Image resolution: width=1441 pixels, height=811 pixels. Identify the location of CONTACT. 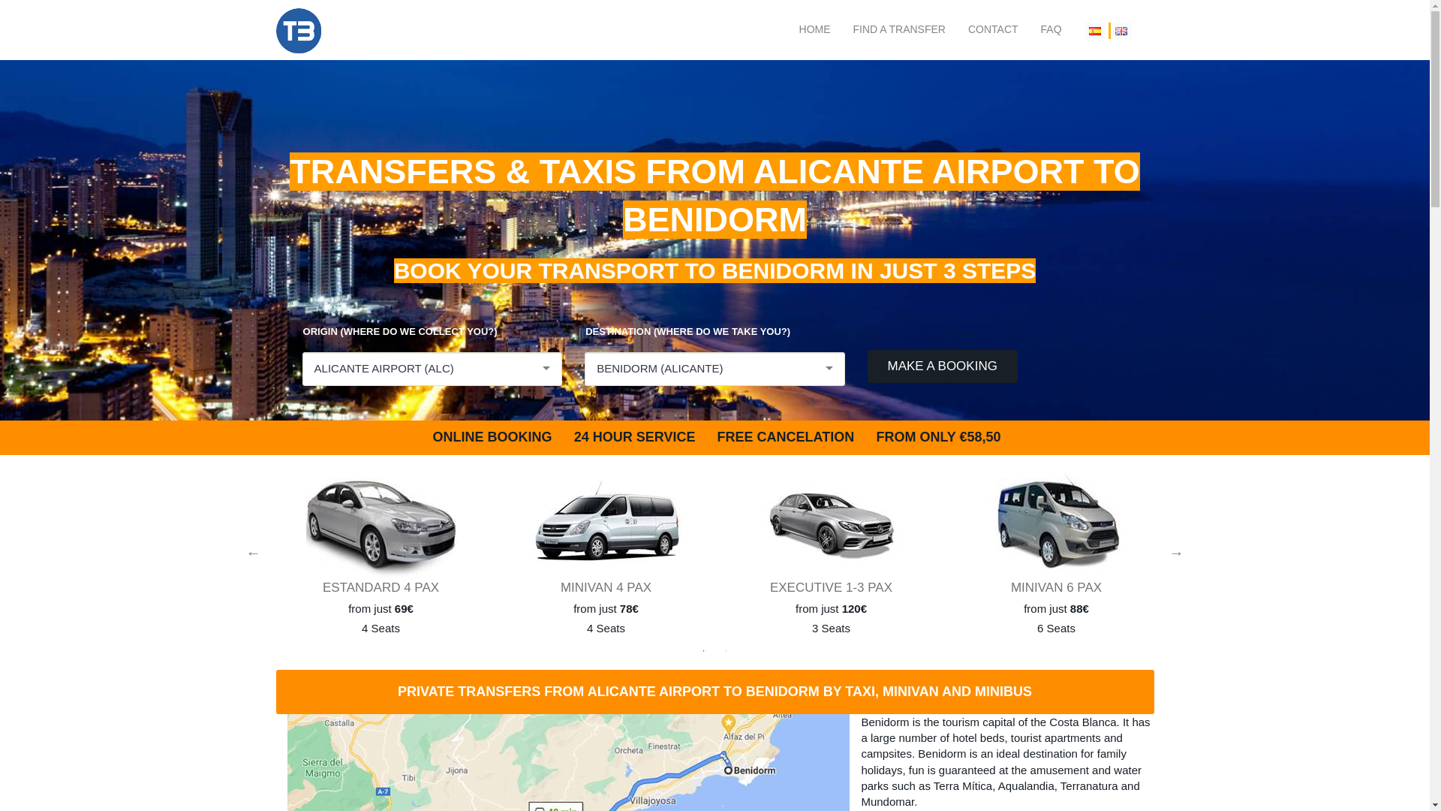
(994, 29).